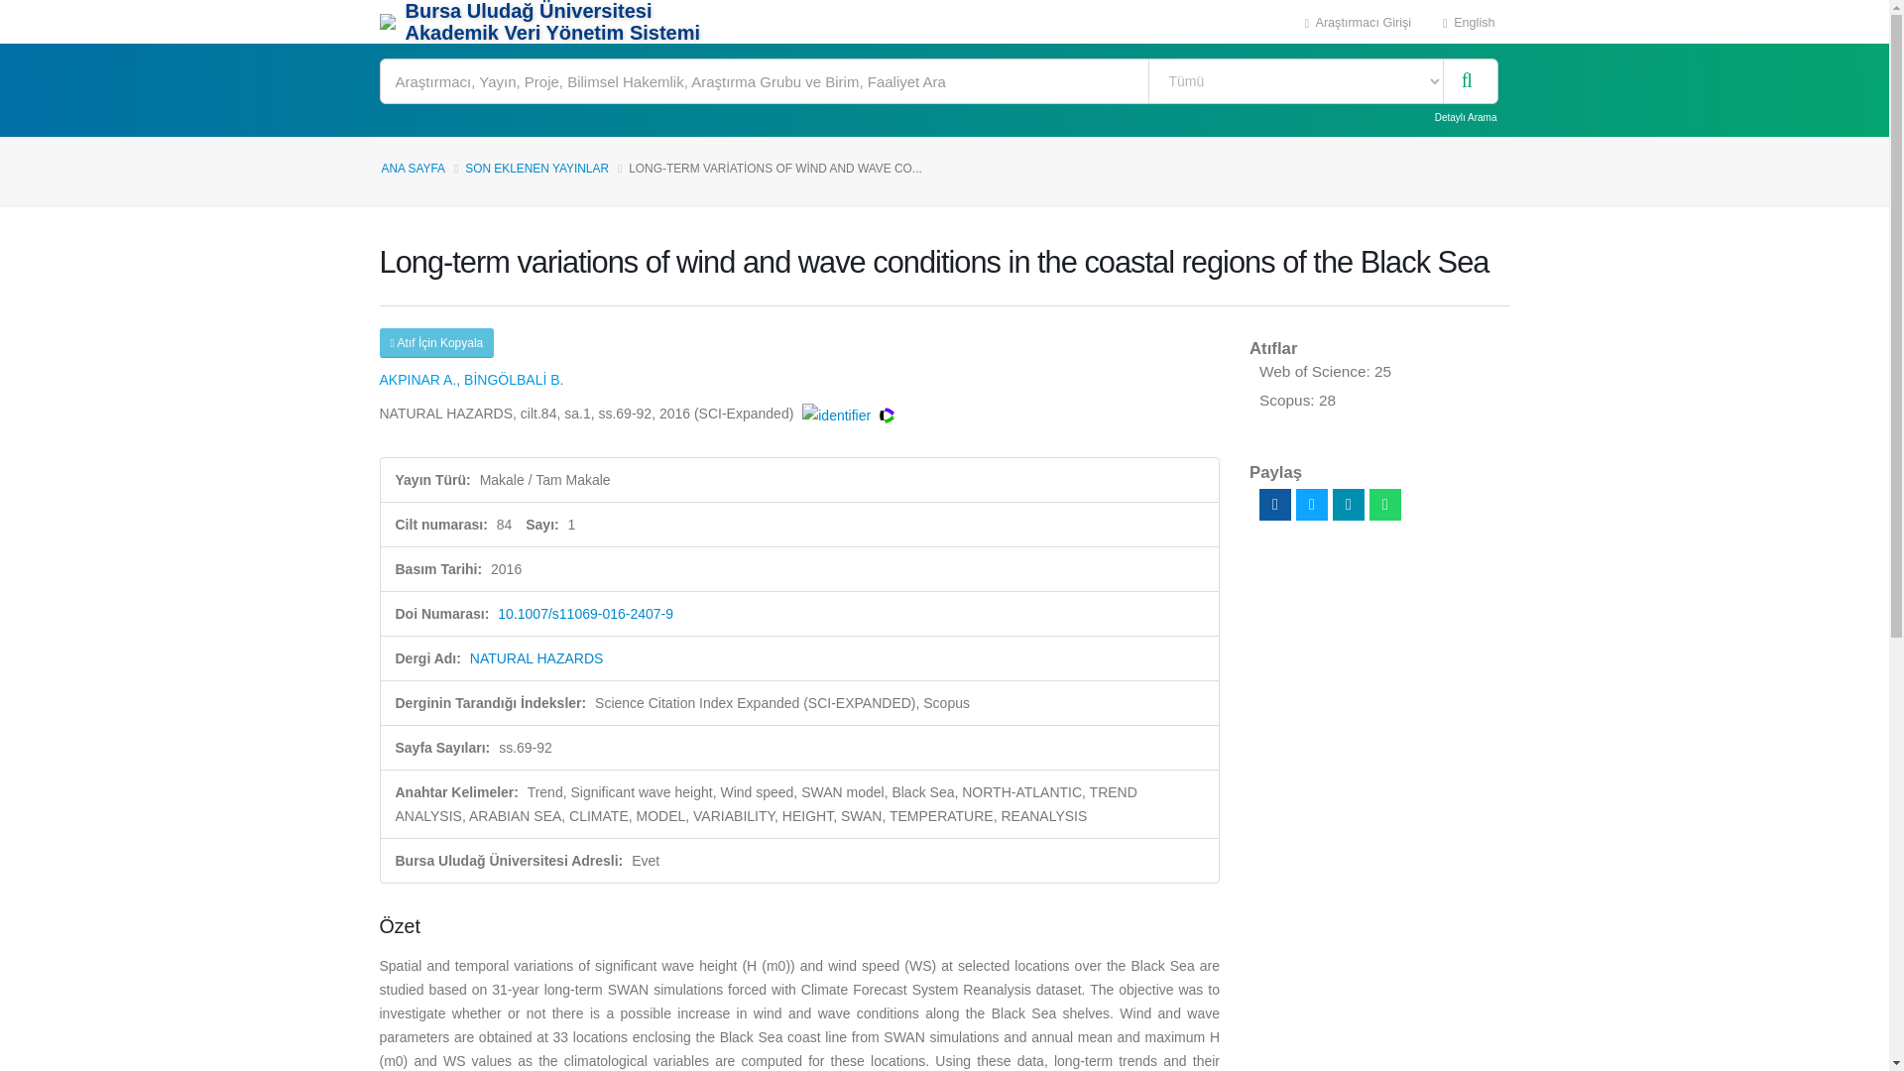  What do you see at coordinates (417, 379) in the screenshot?
I see `AKPINAR A.` at bounding box center [417, 379].